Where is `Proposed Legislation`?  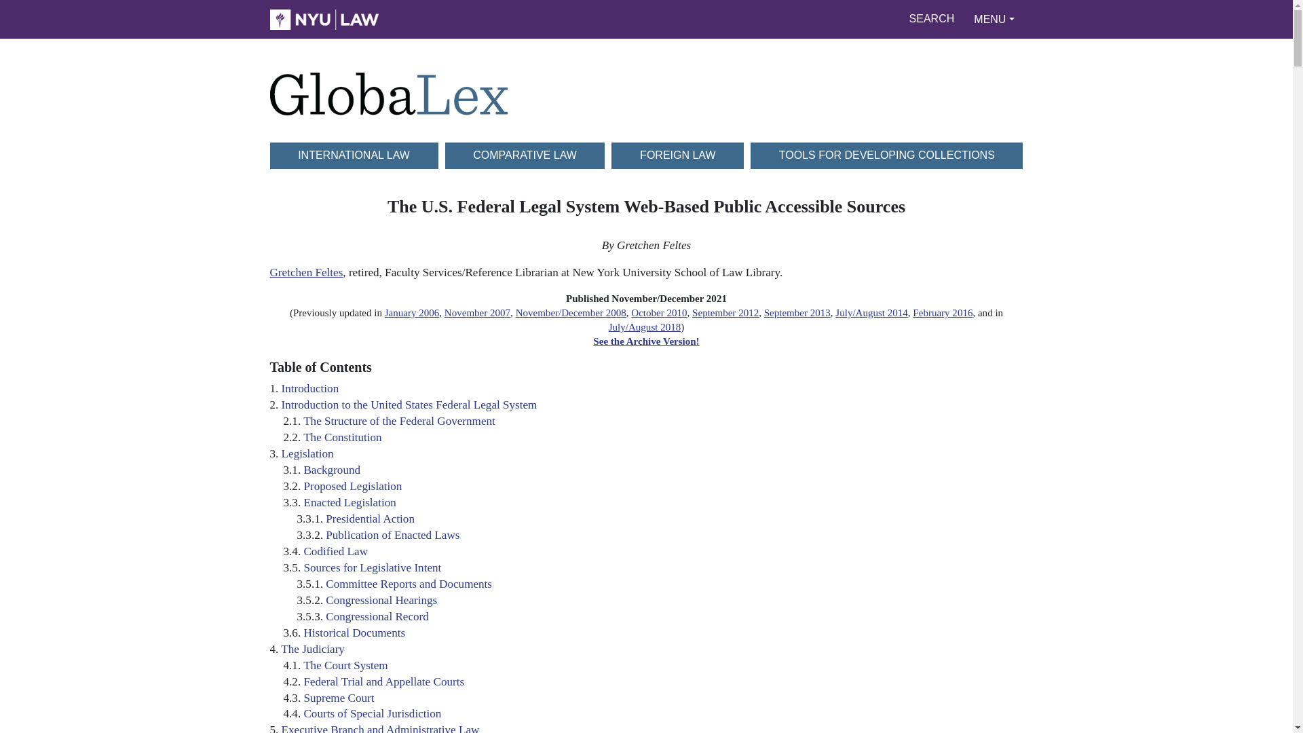
Proposed Legislation is located at coordinates (352, 486).